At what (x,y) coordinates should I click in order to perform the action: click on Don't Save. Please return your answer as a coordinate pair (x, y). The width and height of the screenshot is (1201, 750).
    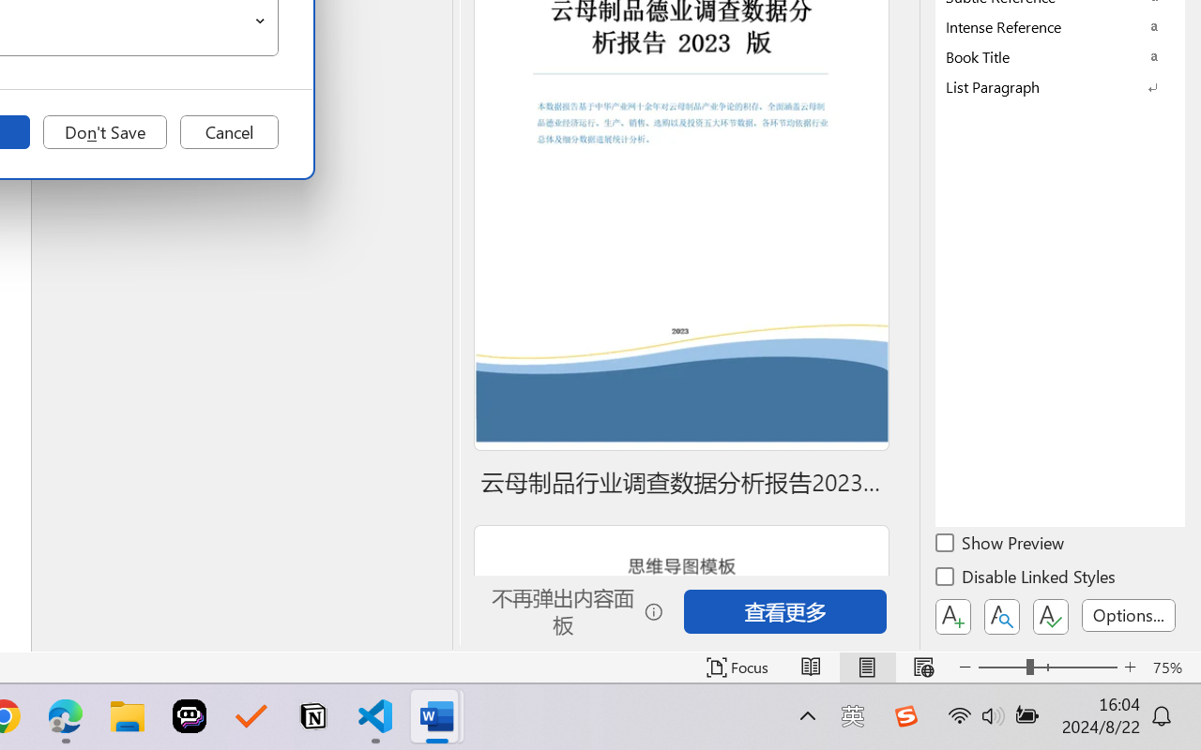
    Looking at the image, I should click on (105, 132).